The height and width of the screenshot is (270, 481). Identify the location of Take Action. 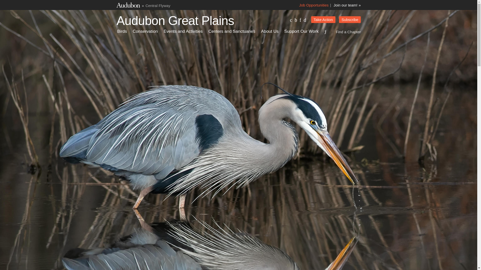
(323, 19).